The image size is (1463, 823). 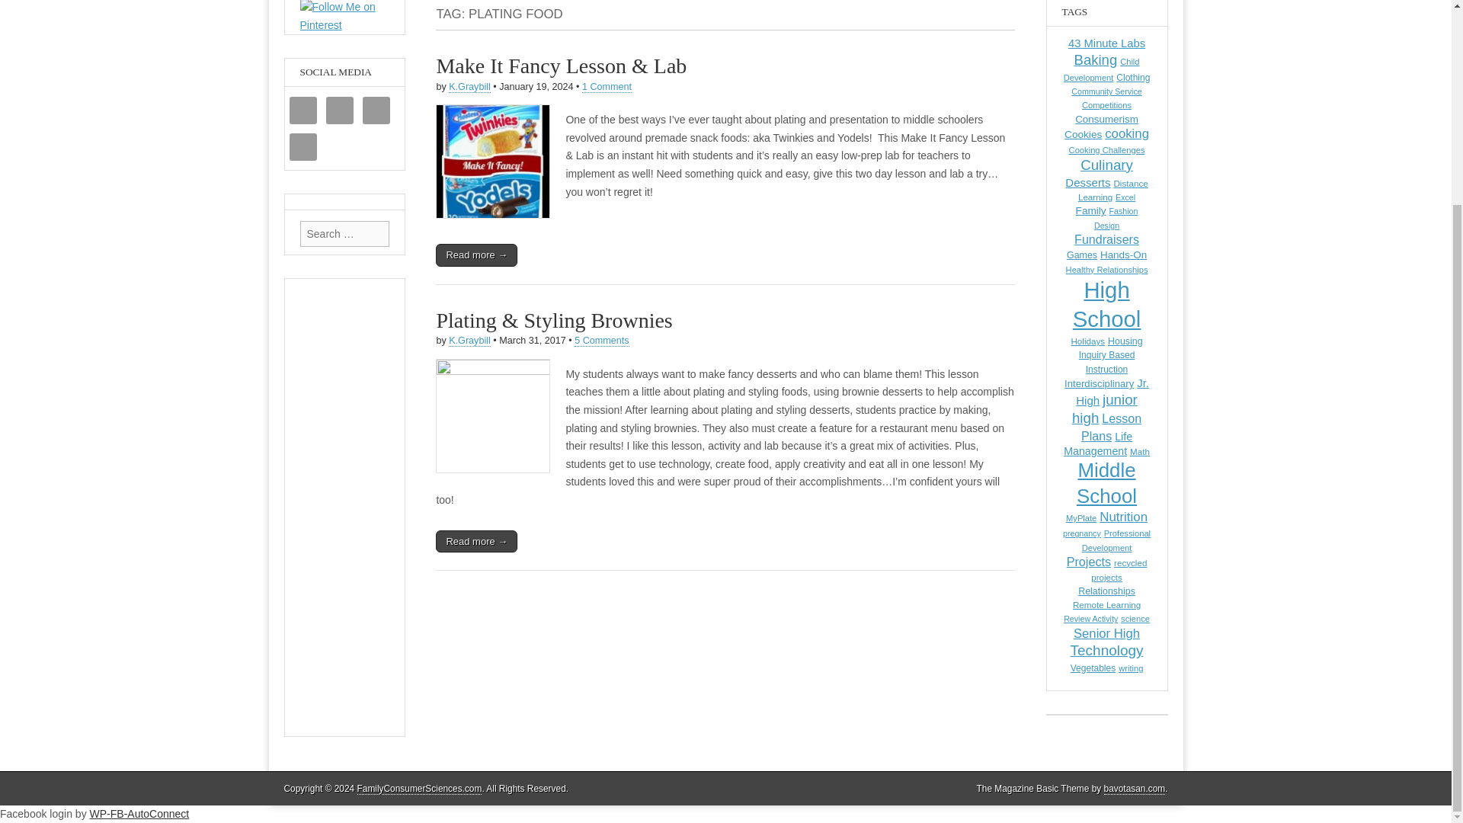 I want to click on Posts by K.Graybill, so click(x=469, y=87).